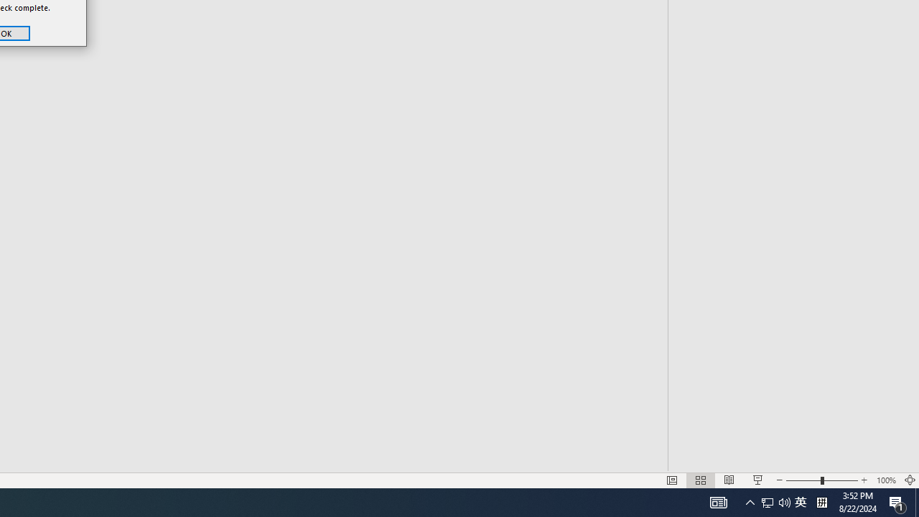 This screenshot has width=919, height=517. I want to click on Zoom Out, so click(776, 460).